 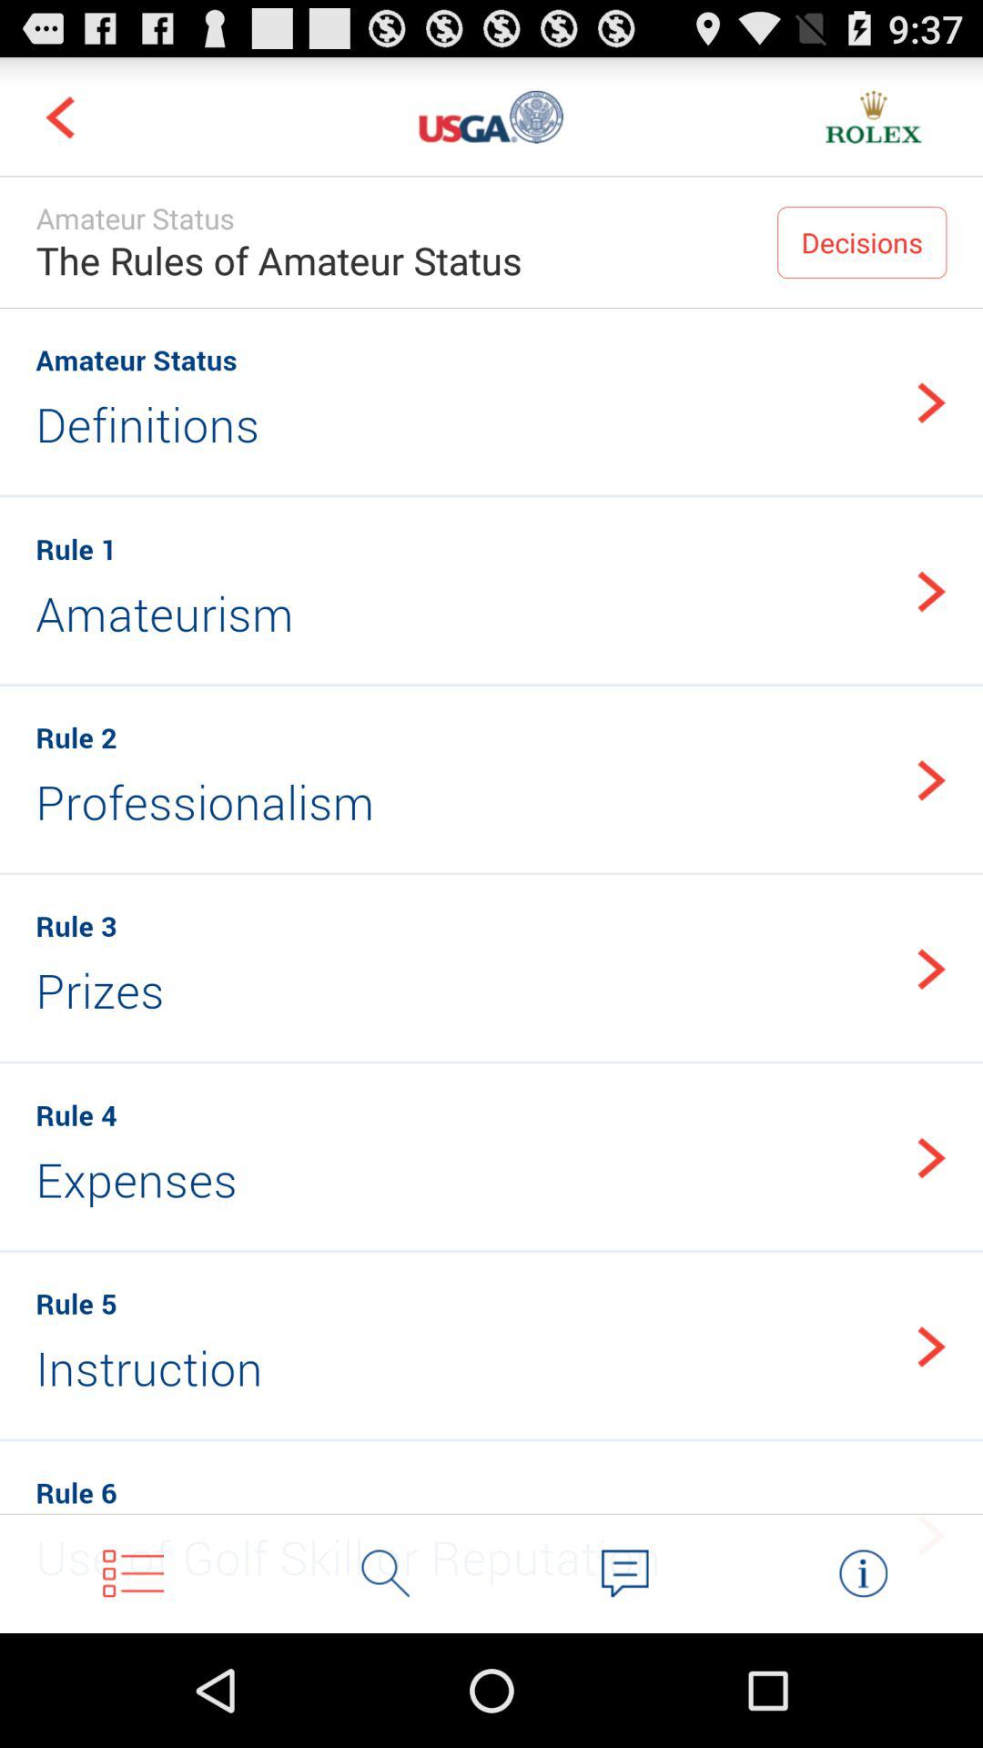 What do you see at coordinates (863, 1573) in the screenshot?
I see `more information` at bounding box center [863, 1573].